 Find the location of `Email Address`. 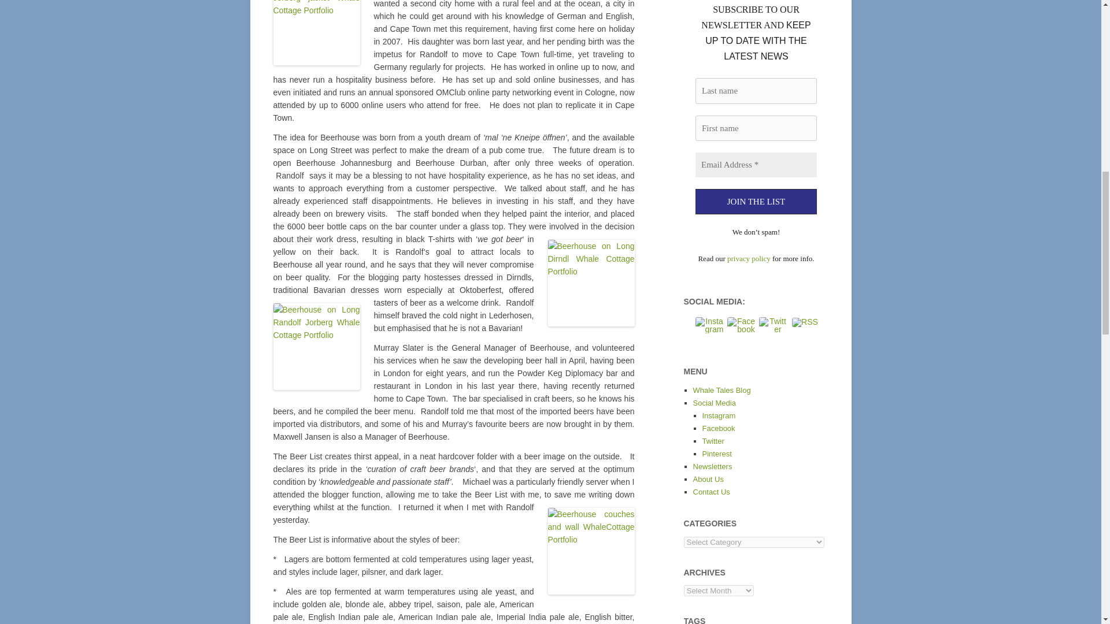

Email Address is located at coordinates (755, 164).